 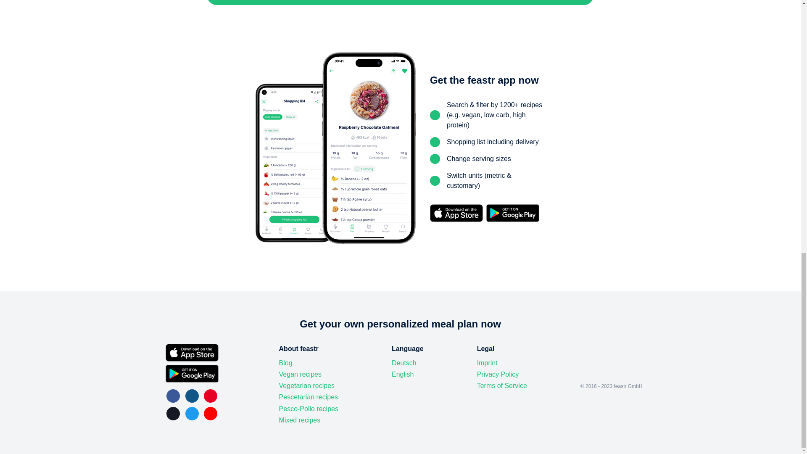 What do you see at coordinates (487, 363) in the screenshot?
I see `Imprint` at bounding box center [487, 363].